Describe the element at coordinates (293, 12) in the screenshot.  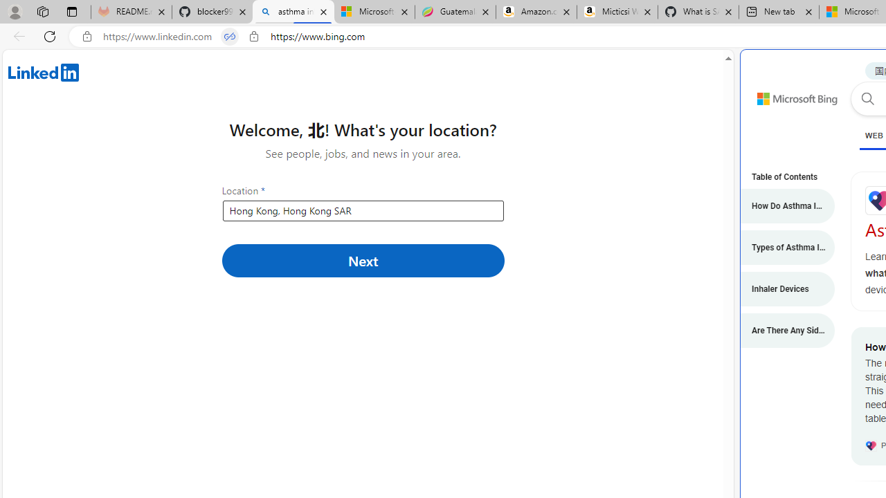
I see `asthma inhaler - Search` at that location.